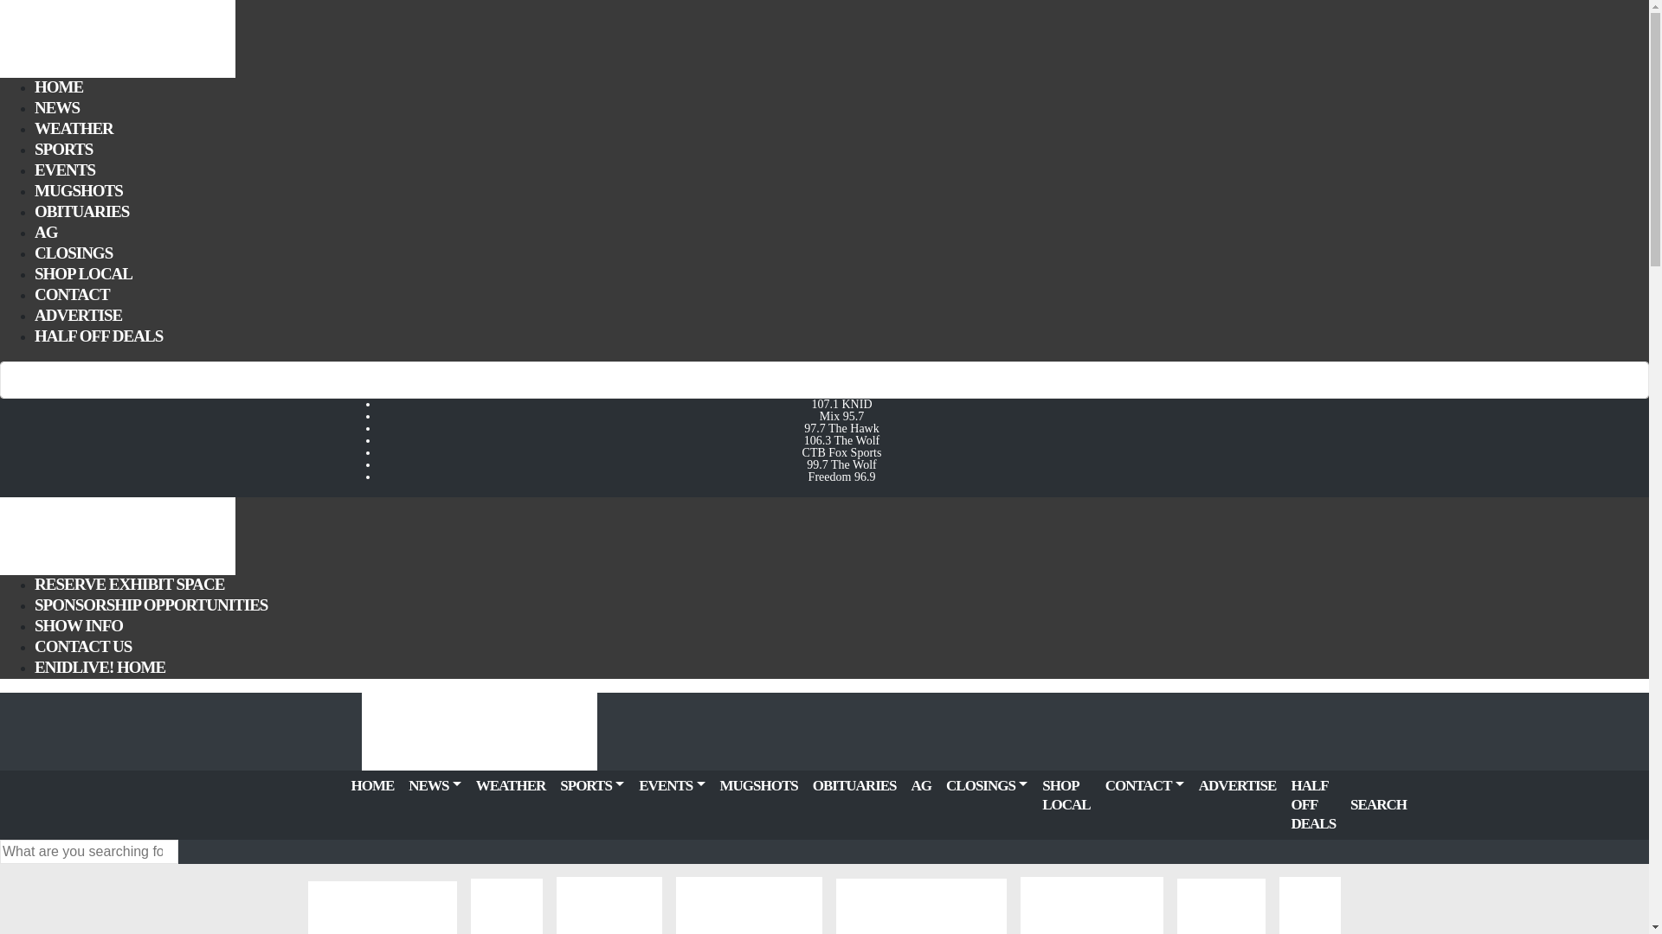 The image size is (1662, 934). Describe the element at coordinates (841, 417) in the screenshot. I see `Mix 95.7` at that location.